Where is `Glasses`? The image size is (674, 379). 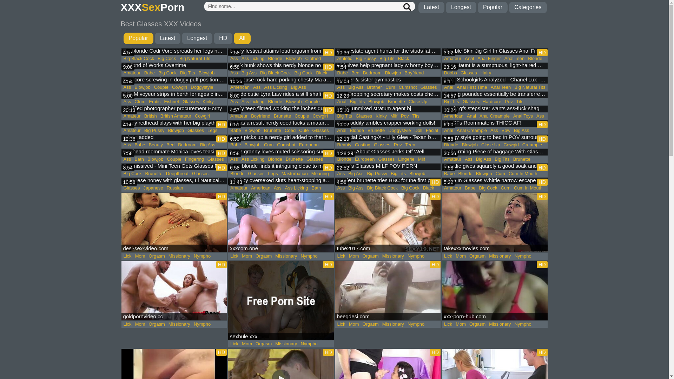
Glasses is located at coordinates (131, 188).